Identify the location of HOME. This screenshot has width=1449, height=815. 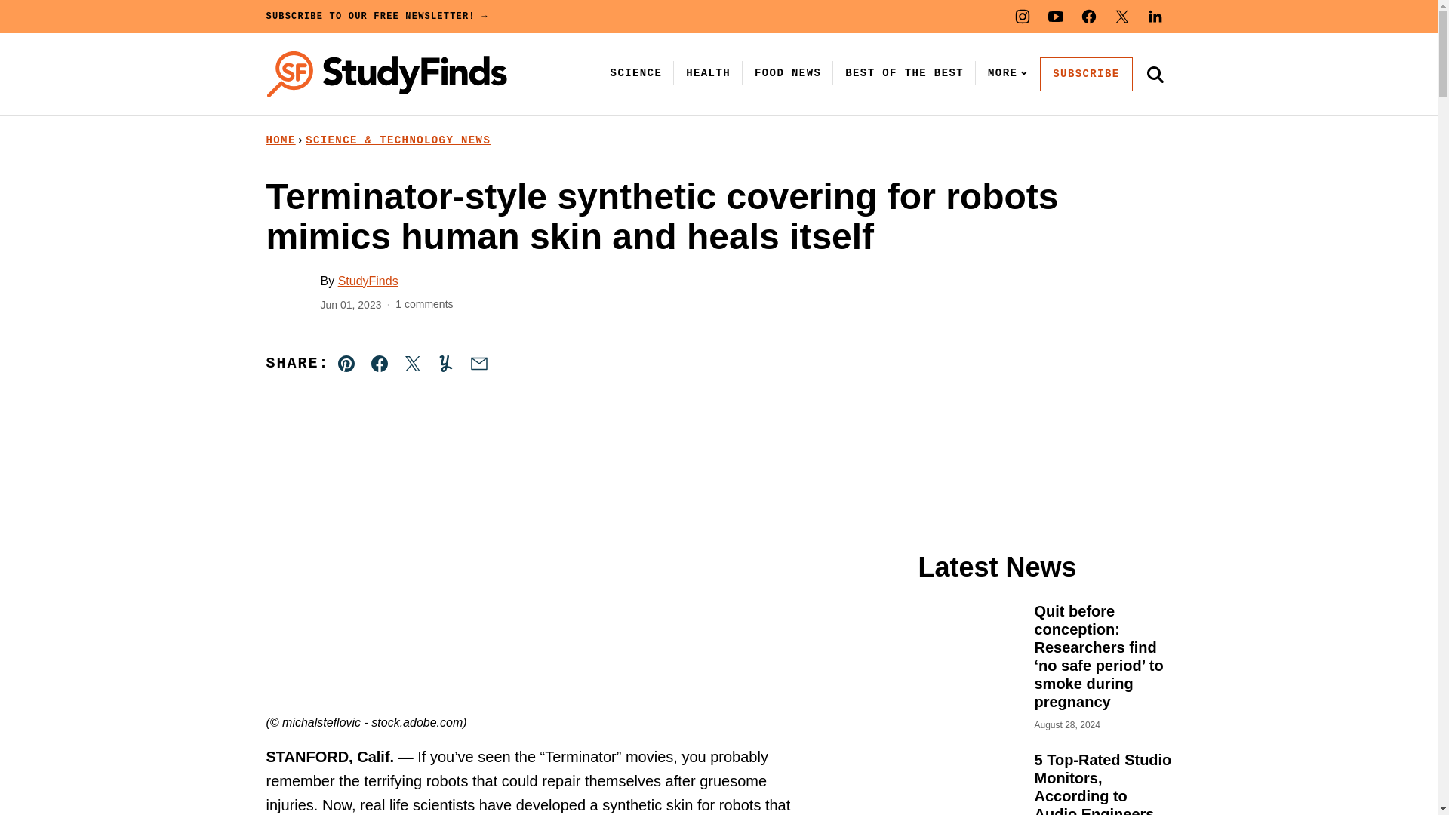
(280, 140).